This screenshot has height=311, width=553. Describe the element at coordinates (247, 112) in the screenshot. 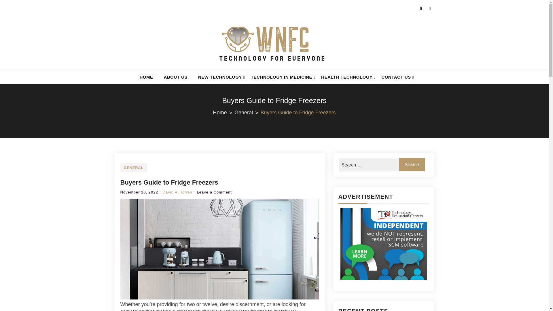

I see `Buyers Guide to Fridge Freezers` at that location.